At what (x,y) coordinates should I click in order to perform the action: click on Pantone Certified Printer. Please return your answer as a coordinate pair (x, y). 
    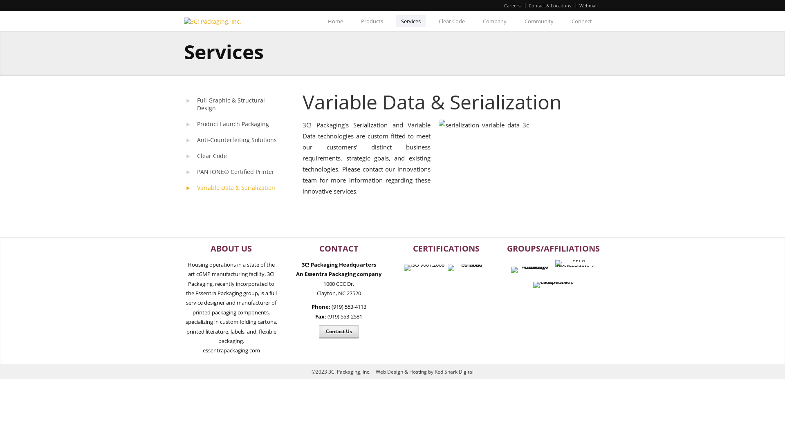
    Looking at the image, I should click on (468, 265).